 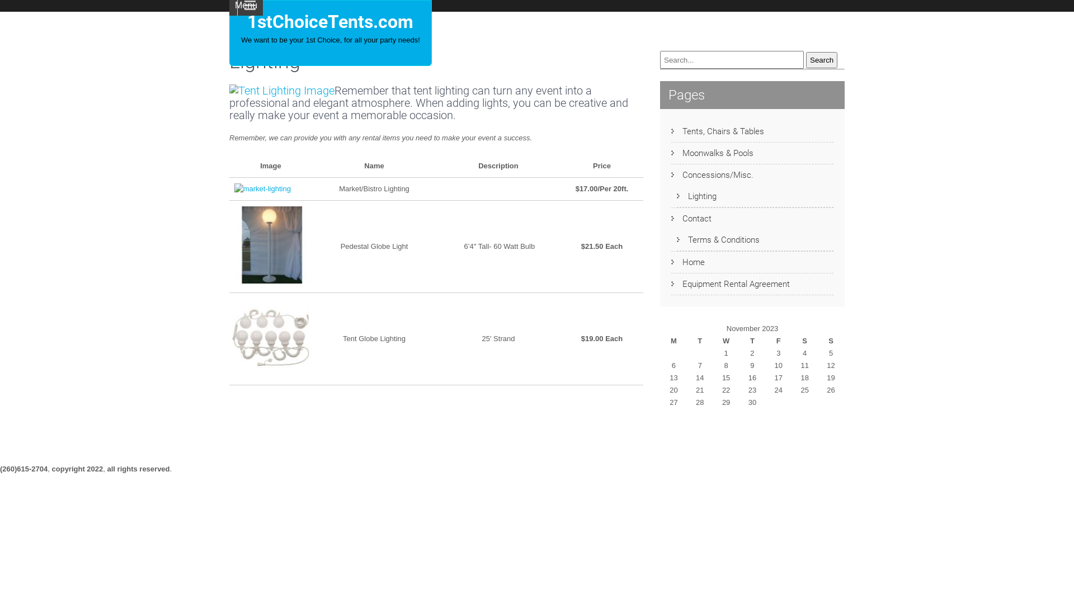 What do you see at coordinates (691, 219) in the screenshot?
I see `Contact` at bounding box center [691, 219].